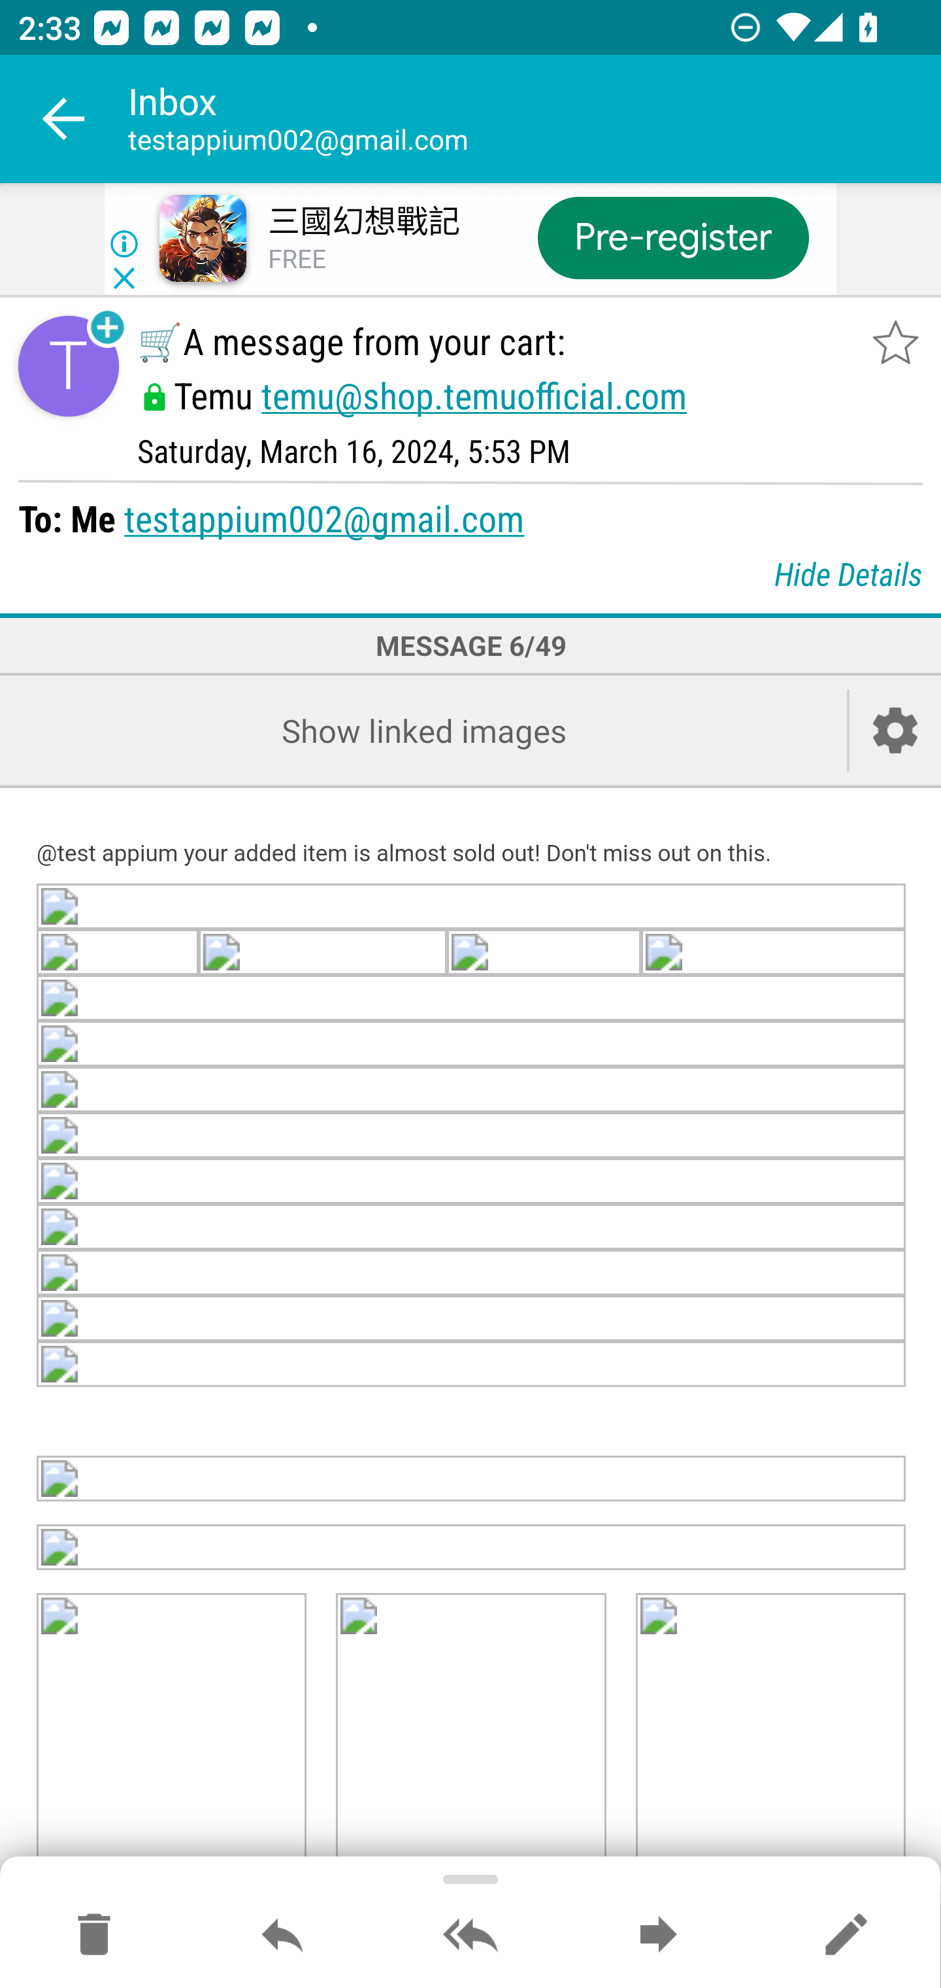 The image size is (941, 1988). I want to click on Reply as new, so click(846, 1936).